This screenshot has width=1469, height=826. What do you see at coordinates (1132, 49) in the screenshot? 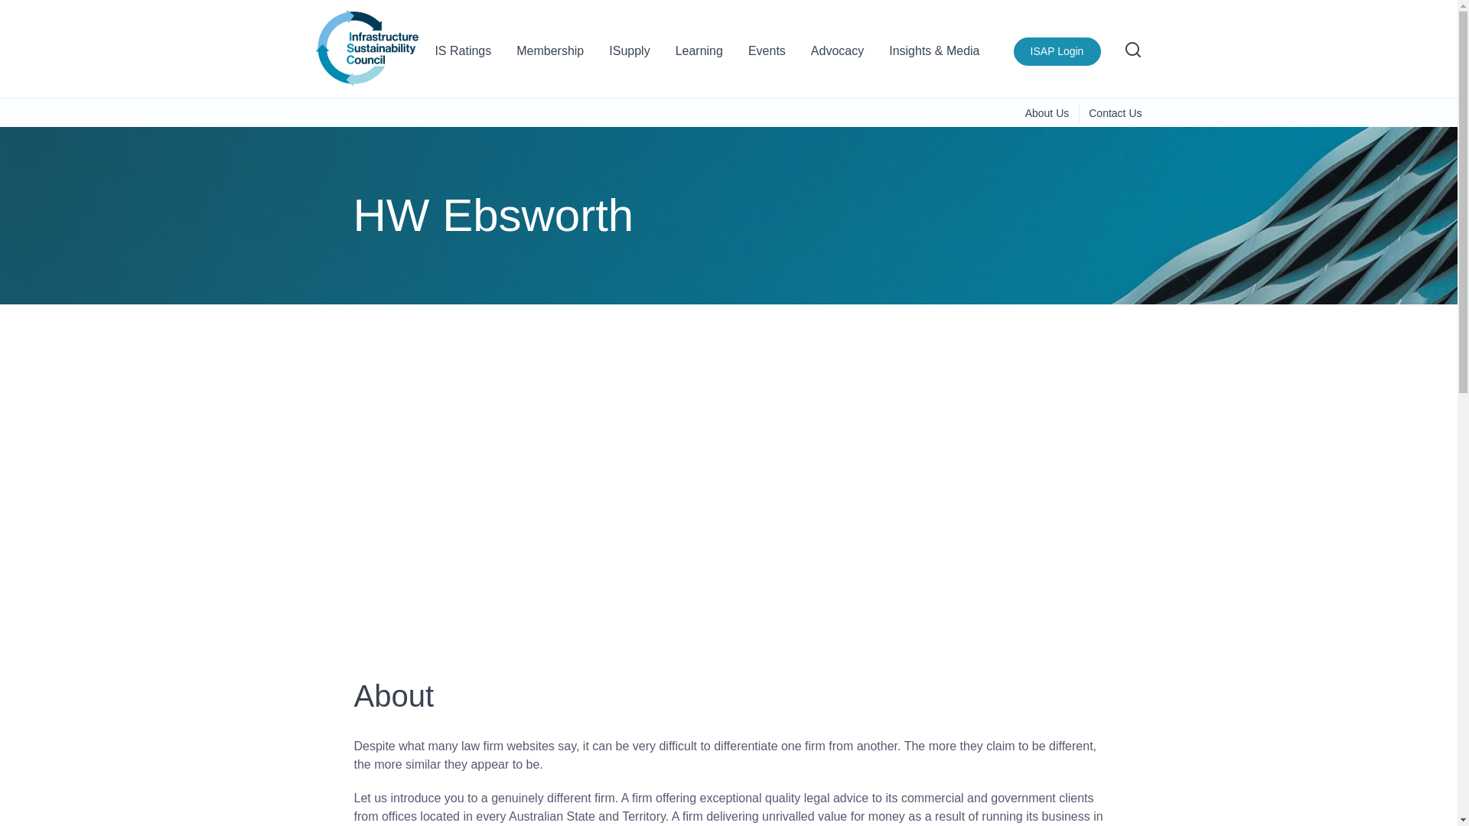
I see `Search` at bounding box center [1132, 49].